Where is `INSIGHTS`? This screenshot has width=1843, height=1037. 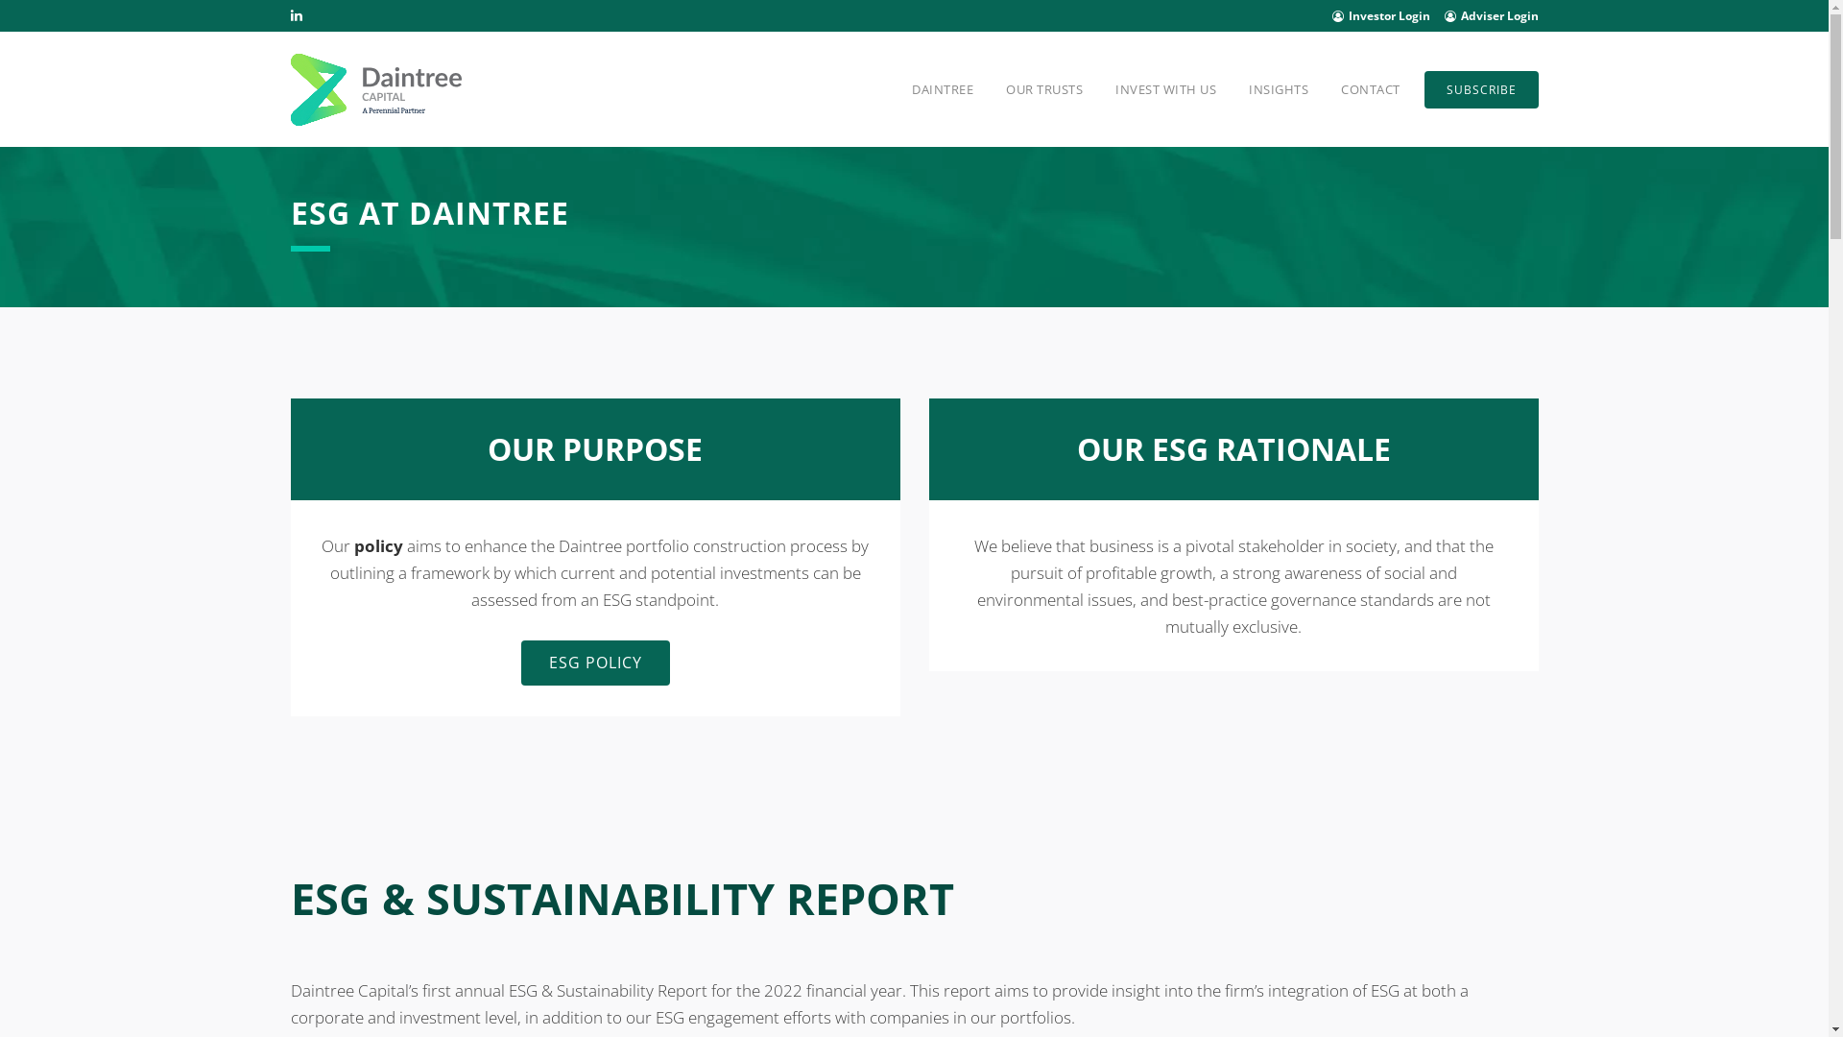
INSIGHTS is located at coordinates (1279, 89).